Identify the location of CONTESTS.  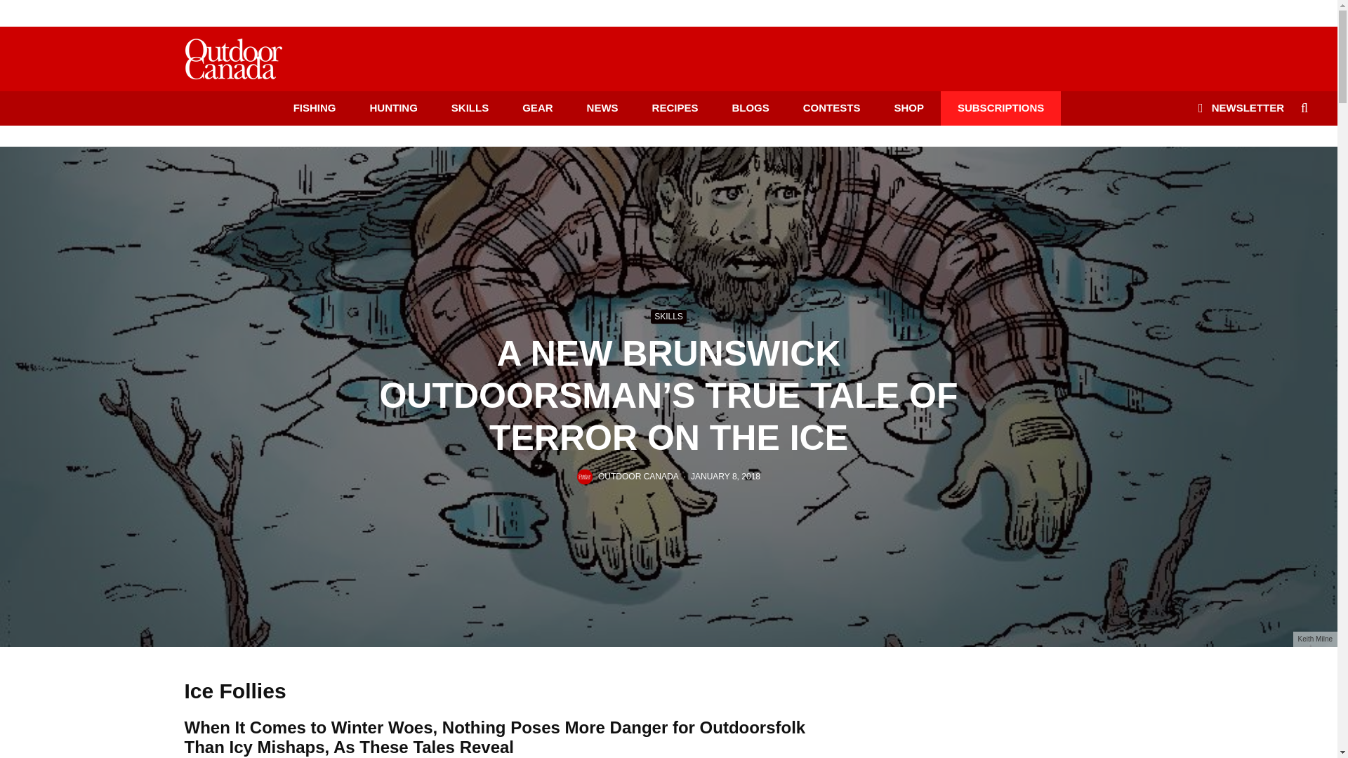
(831, 108).